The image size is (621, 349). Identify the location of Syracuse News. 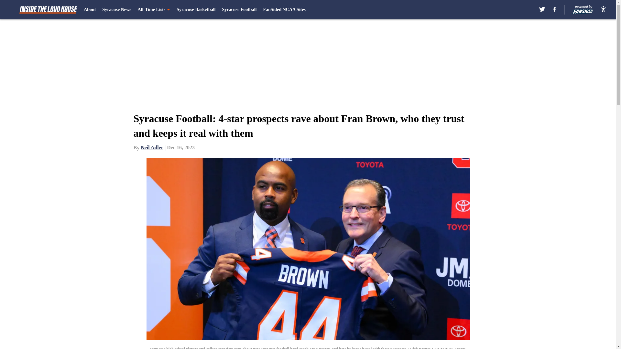
(116, 10).